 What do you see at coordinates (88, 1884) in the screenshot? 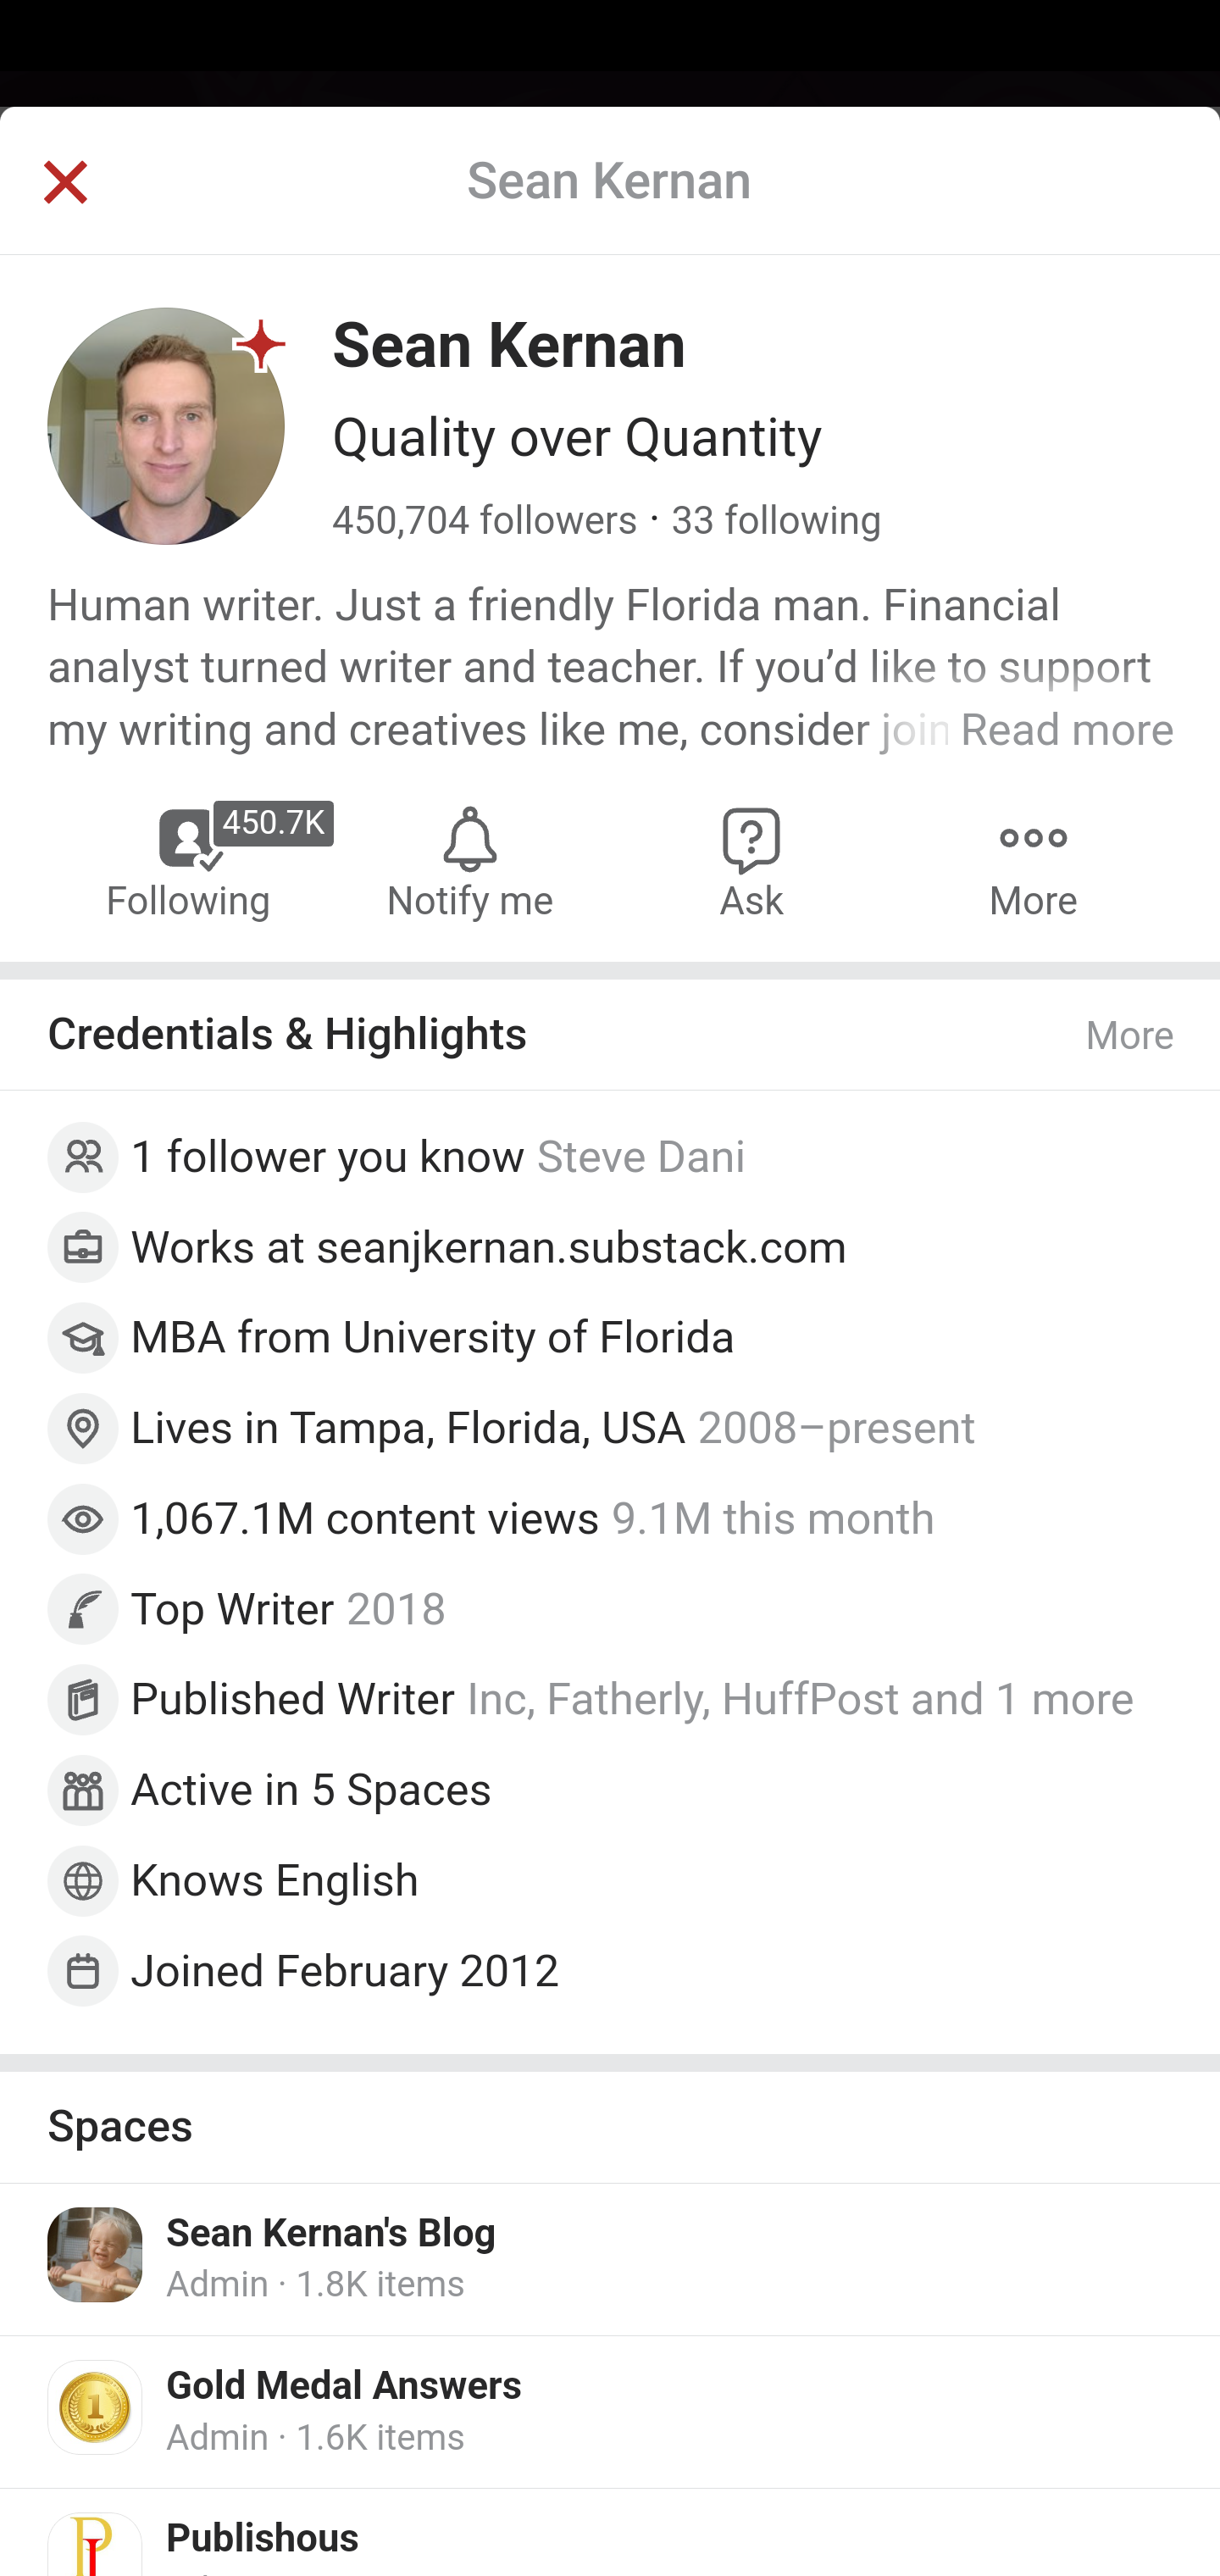
I see `Profile photo for Richard Holl` at bounding box center [88, 1884].